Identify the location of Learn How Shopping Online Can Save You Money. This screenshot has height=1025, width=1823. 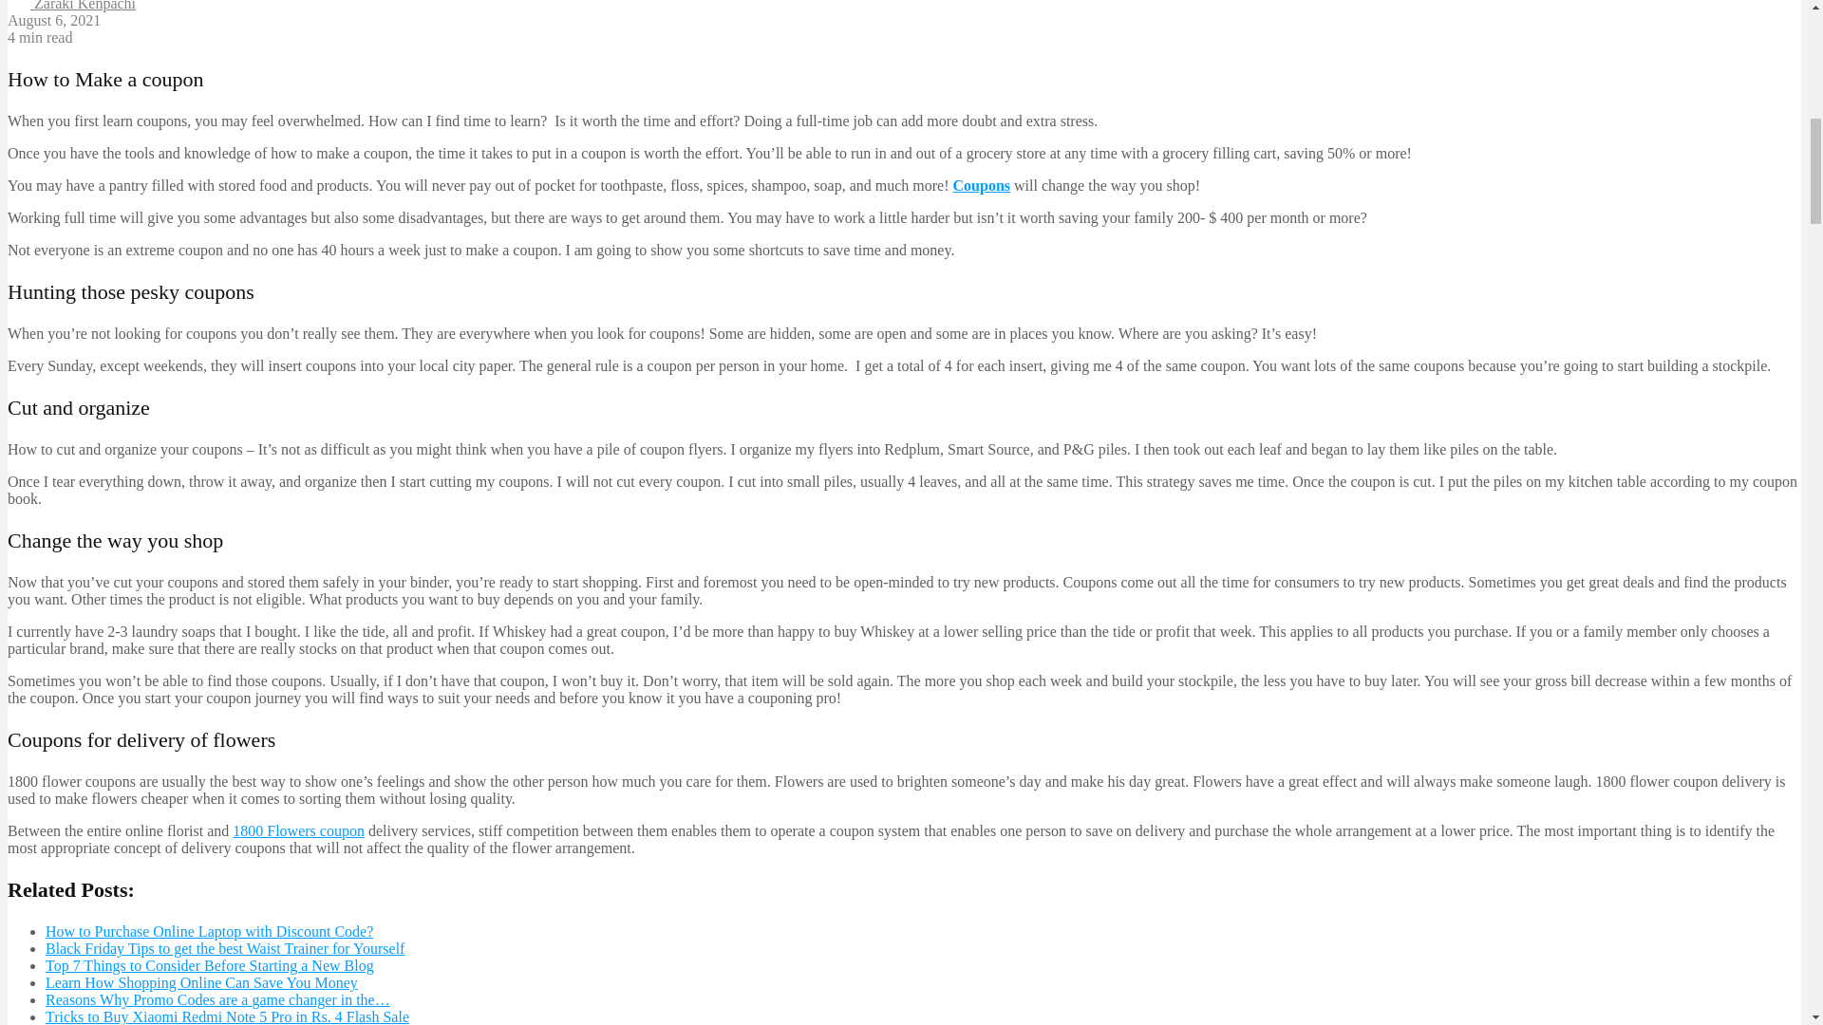
(201, 983).